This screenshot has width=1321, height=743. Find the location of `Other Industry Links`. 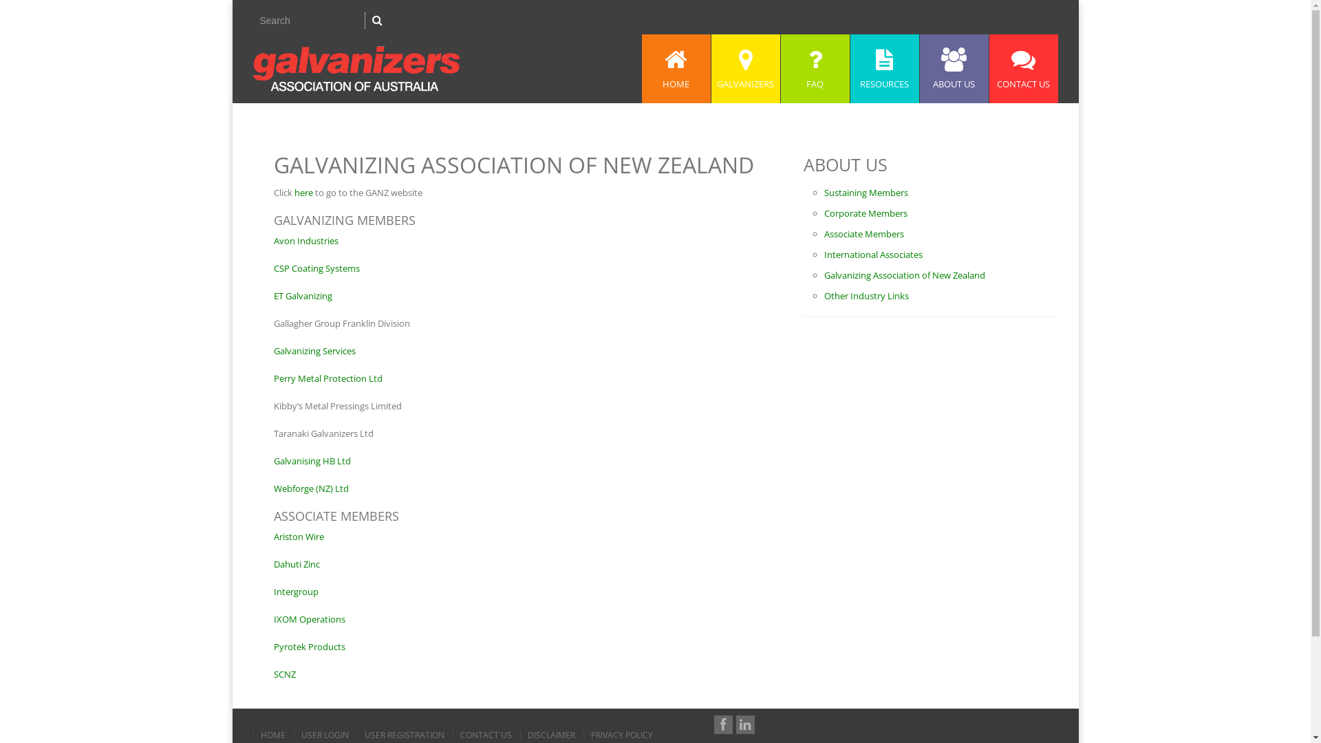

Other Industry Links is located at coordinates (867, 296).